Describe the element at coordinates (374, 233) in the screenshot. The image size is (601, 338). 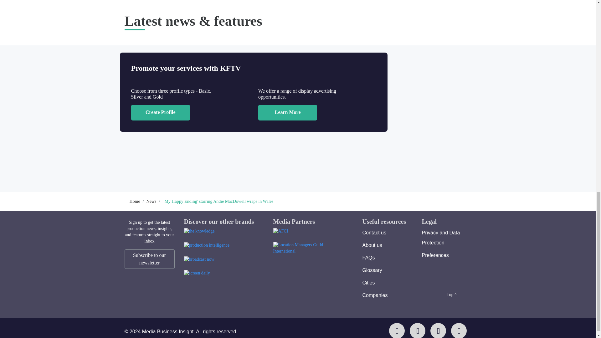
I see `Contact us` at that location.